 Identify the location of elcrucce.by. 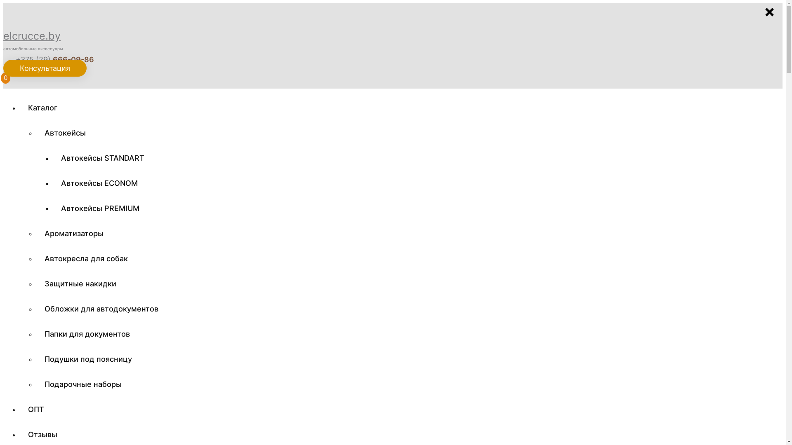
(32, 36).